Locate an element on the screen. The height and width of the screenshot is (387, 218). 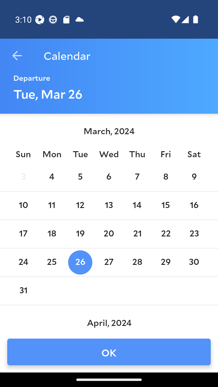
OK is located at coordinates (109, 352).